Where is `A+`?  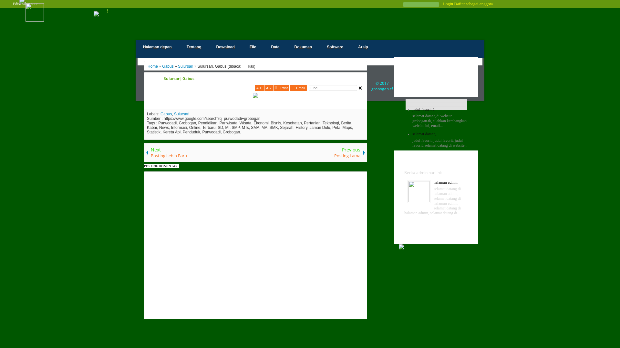
A+ is located at coordinates (259, 88).